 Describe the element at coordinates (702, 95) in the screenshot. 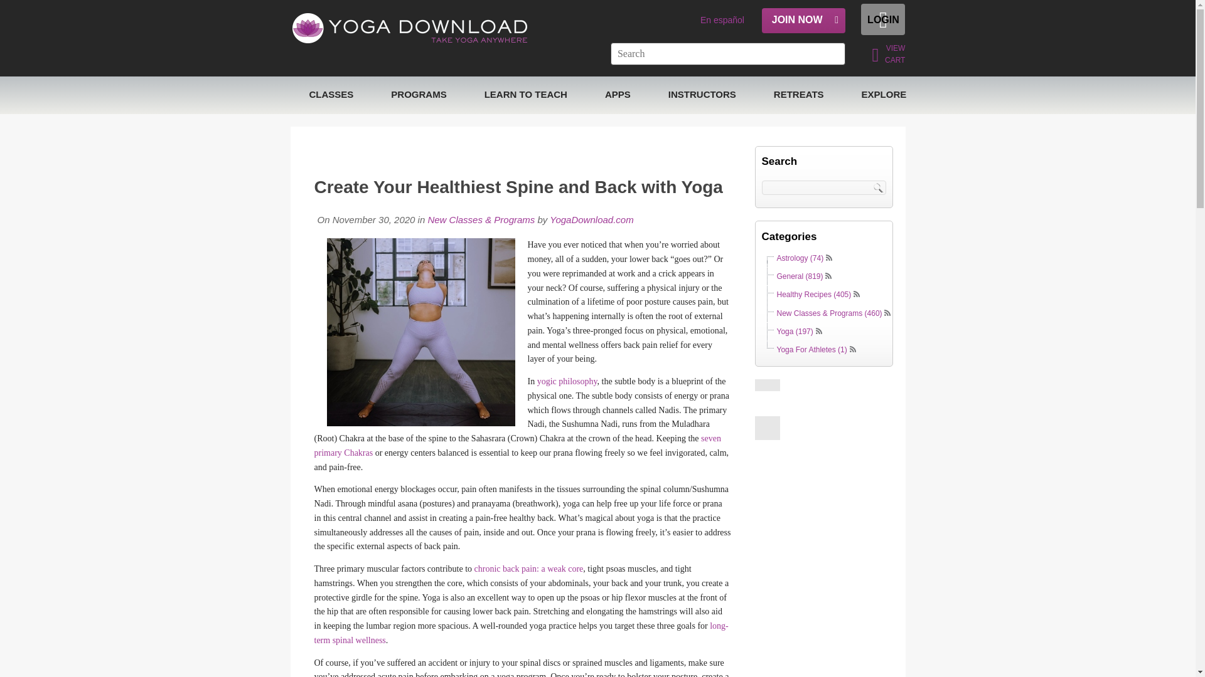

I see `INSTRUCTORS` at that location.